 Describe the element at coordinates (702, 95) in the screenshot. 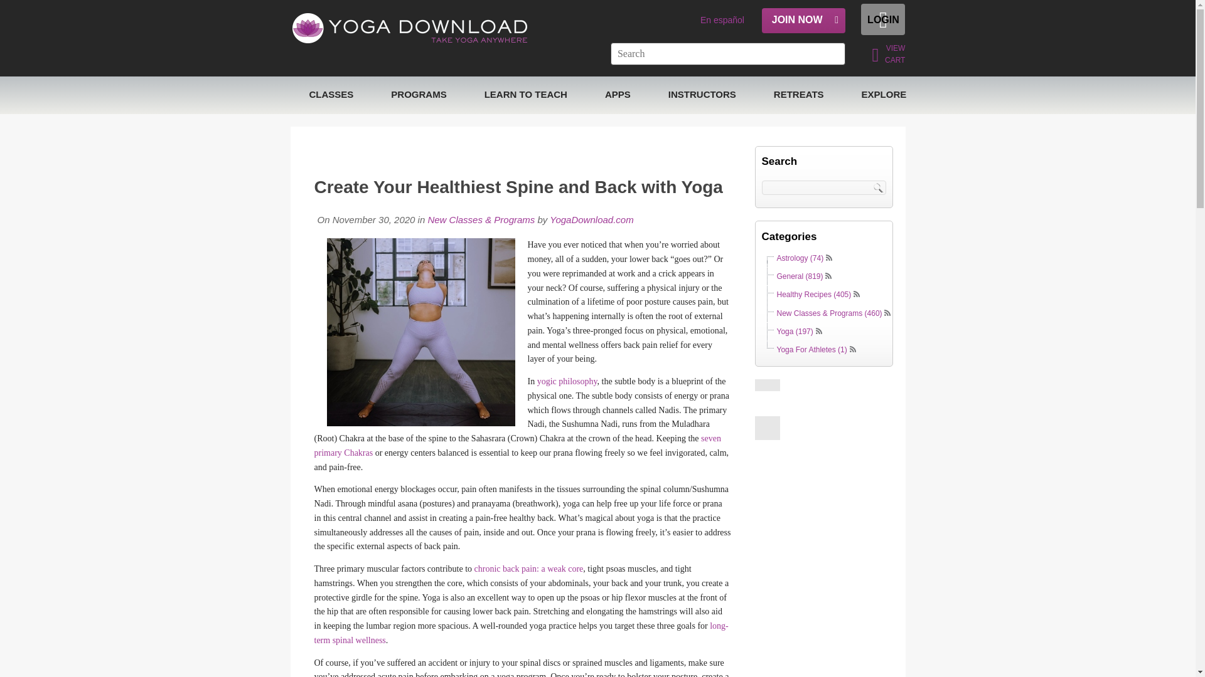

I see `INSTRUCTORS` at that location.